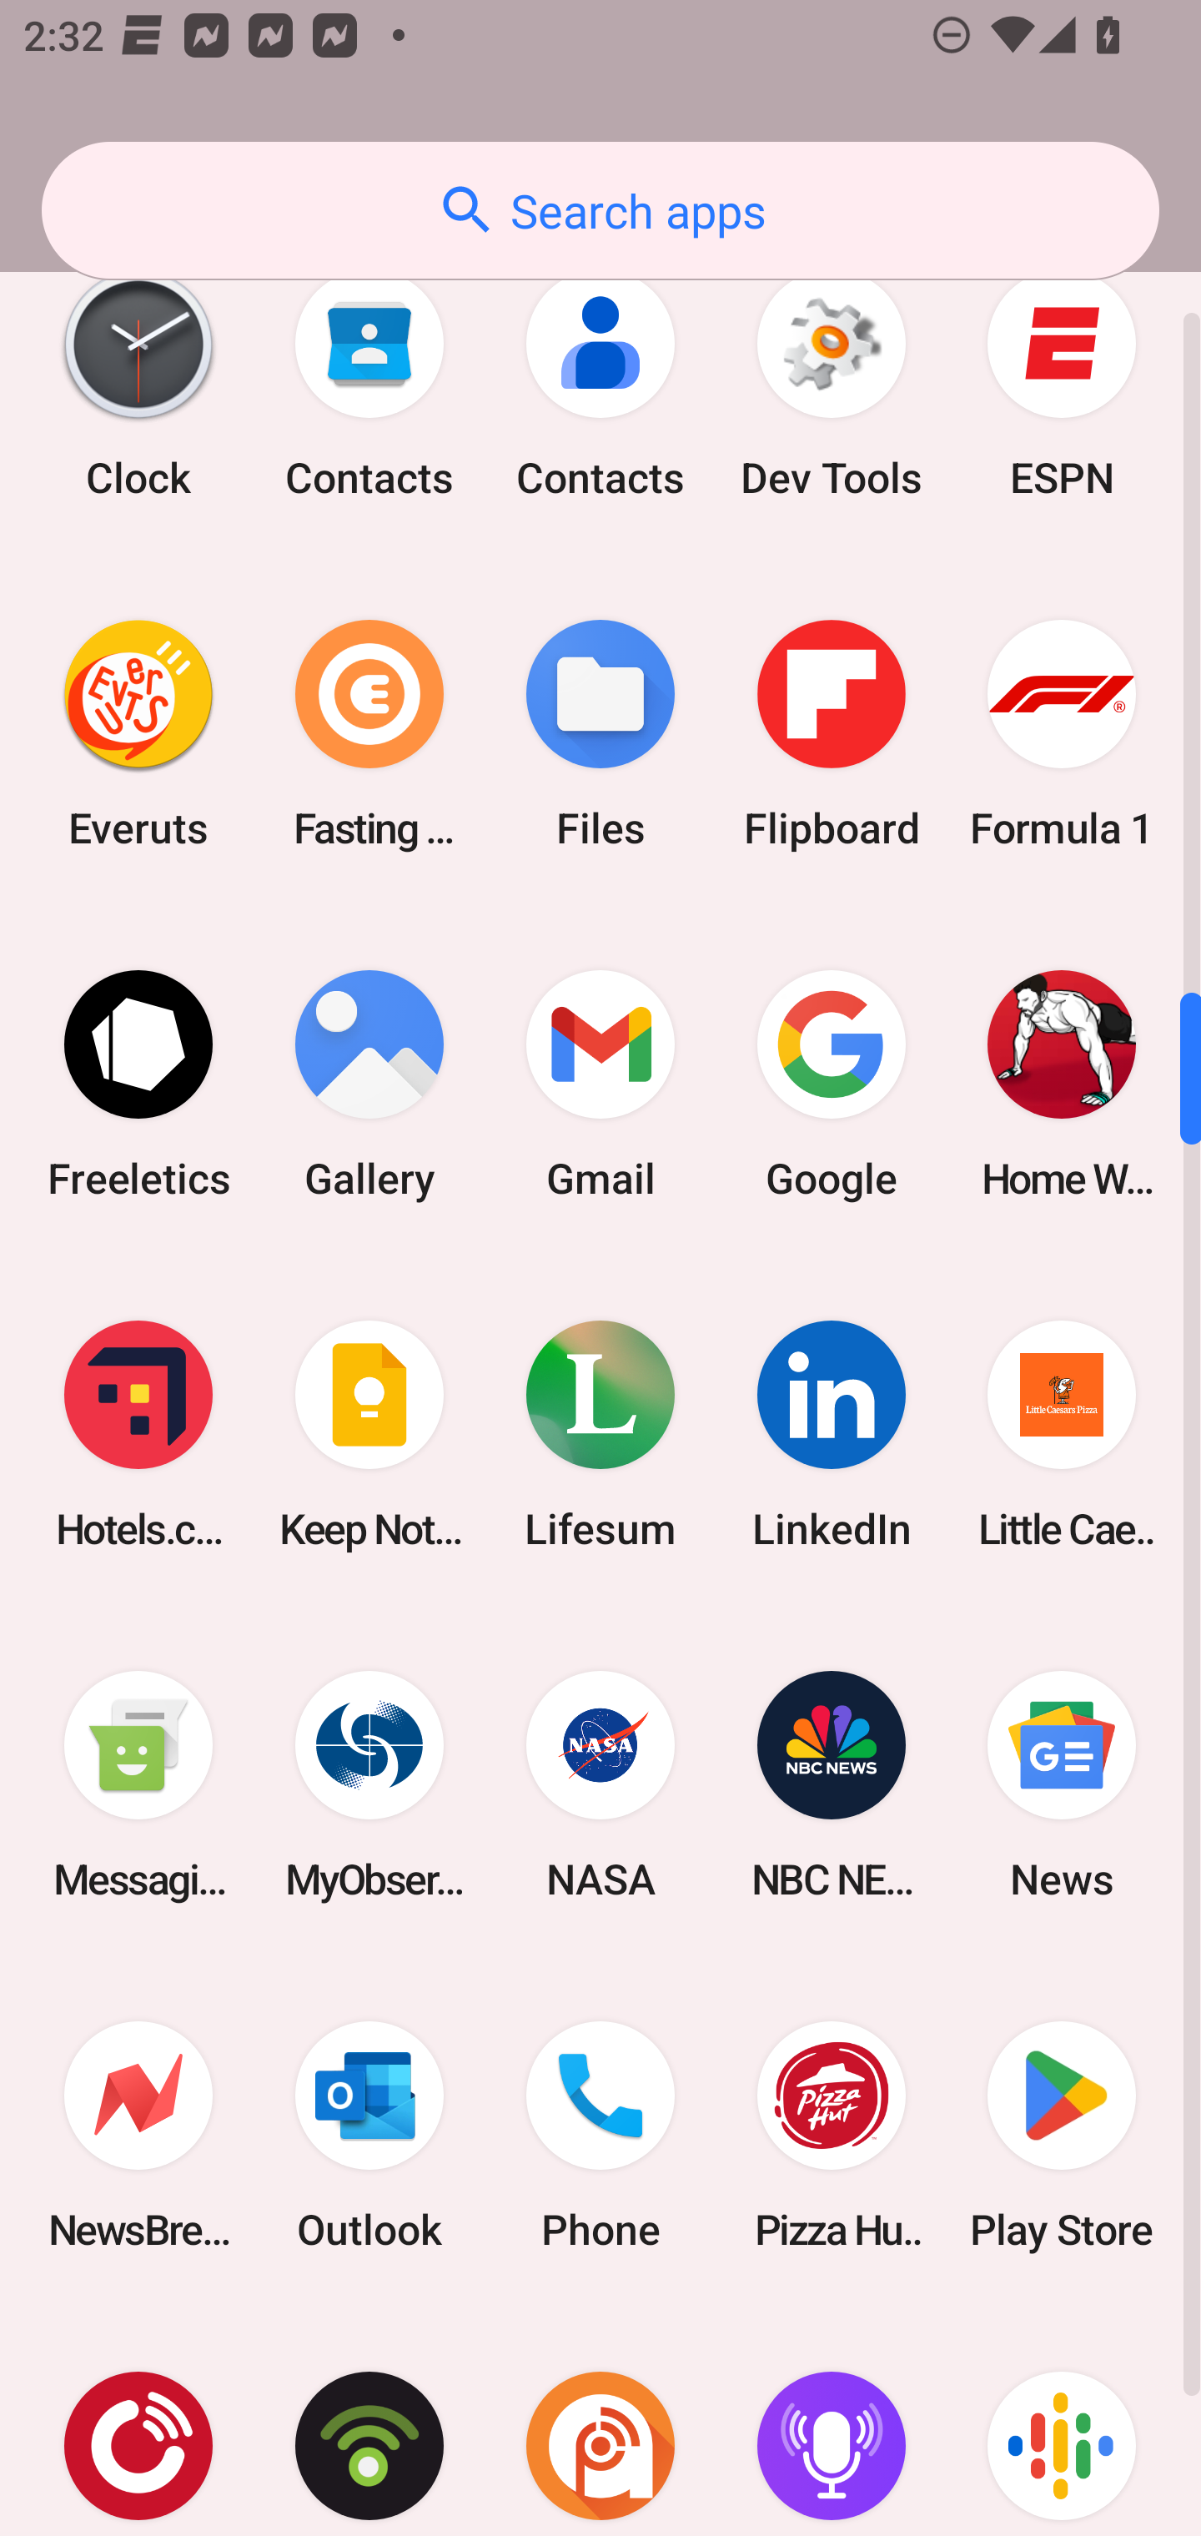 This screenshot has width=1201, height=2536. Describe the element at coordinates (600, 2423) in the screenshot. I see `Podcast Addict` at that location.